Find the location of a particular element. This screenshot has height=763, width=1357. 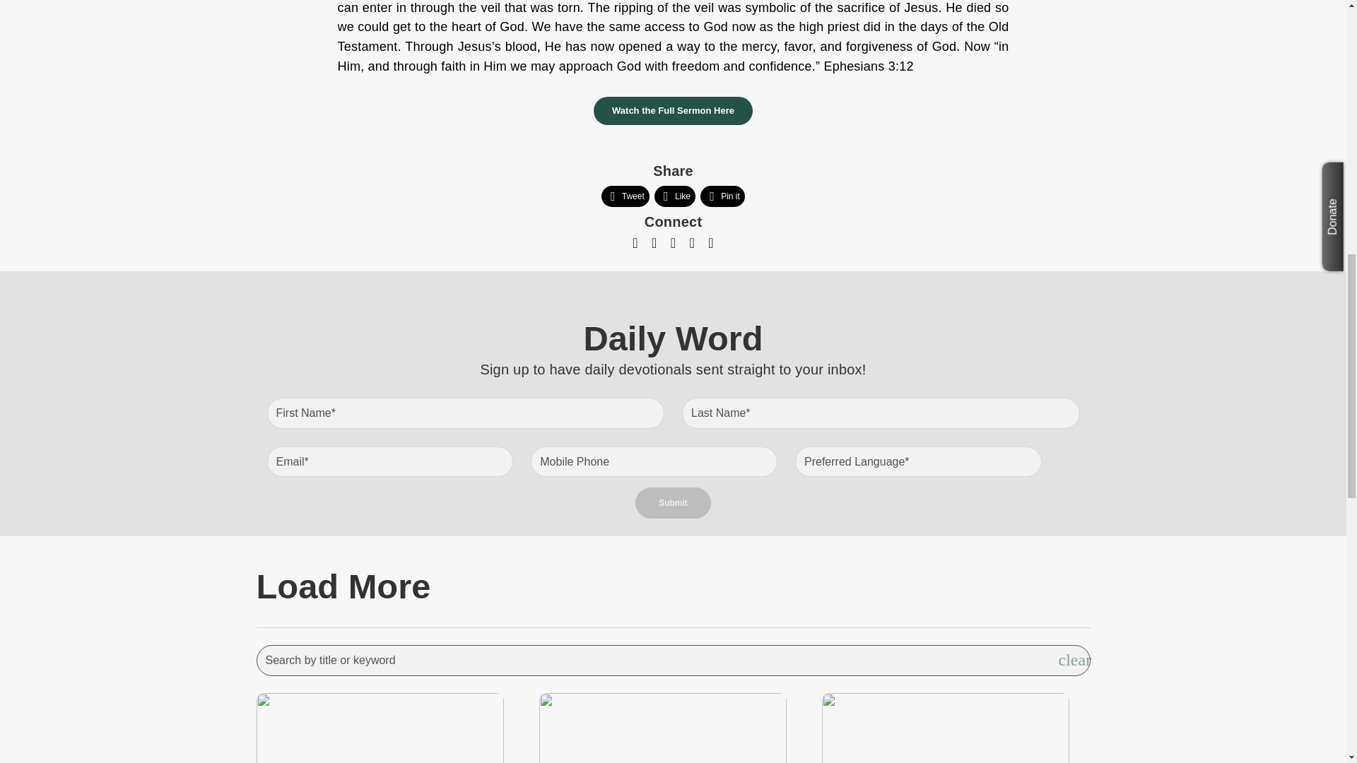

Submit is located at coordinates (673, 503).